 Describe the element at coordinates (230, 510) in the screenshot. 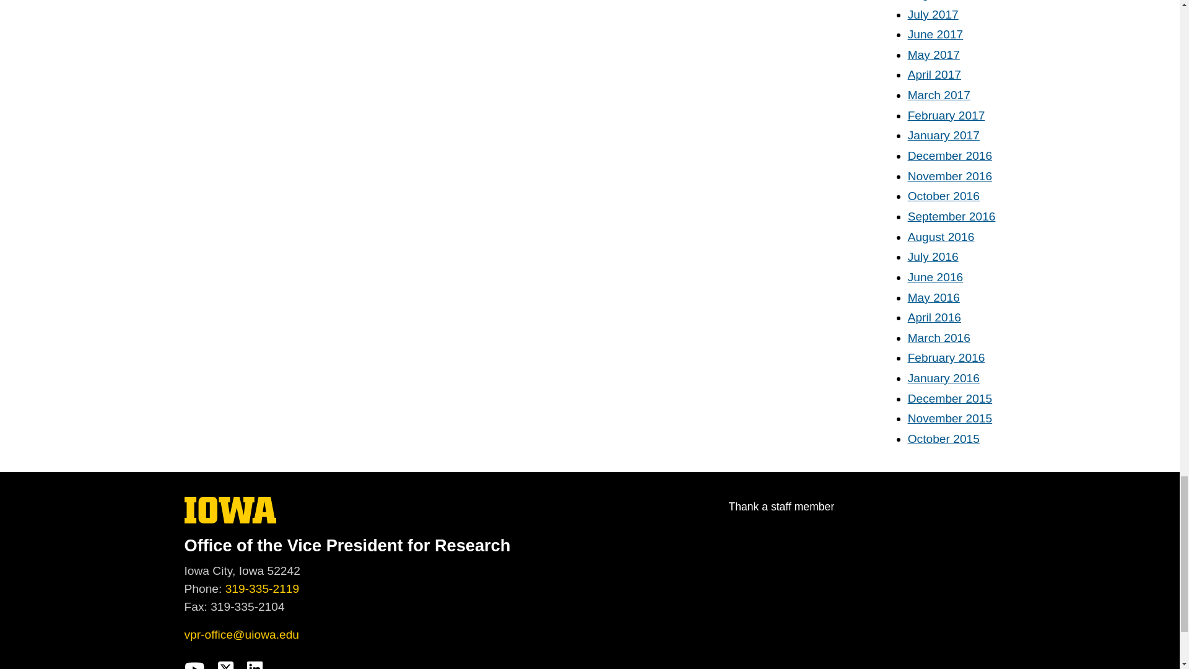

I see `University of Iowa` at that location.